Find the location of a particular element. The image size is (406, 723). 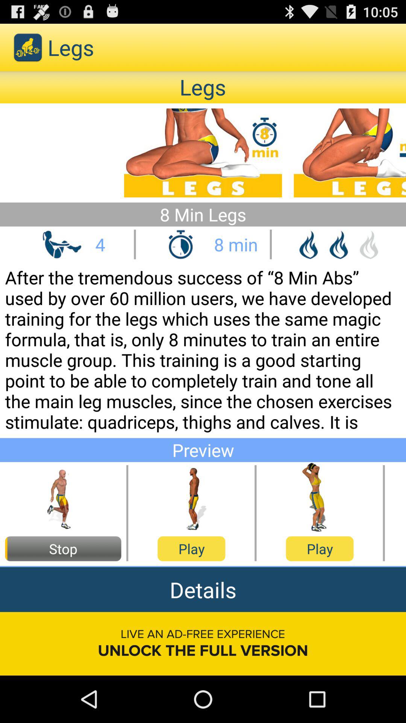

choose icon above live an ad is located at coordinates (203, 590).